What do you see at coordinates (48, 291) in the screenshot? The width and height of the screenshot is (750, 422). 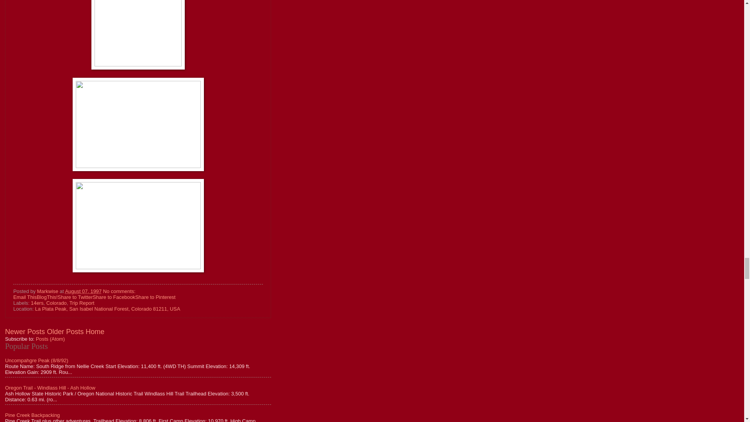 I see `author profile` at bounding box center [48, 291].